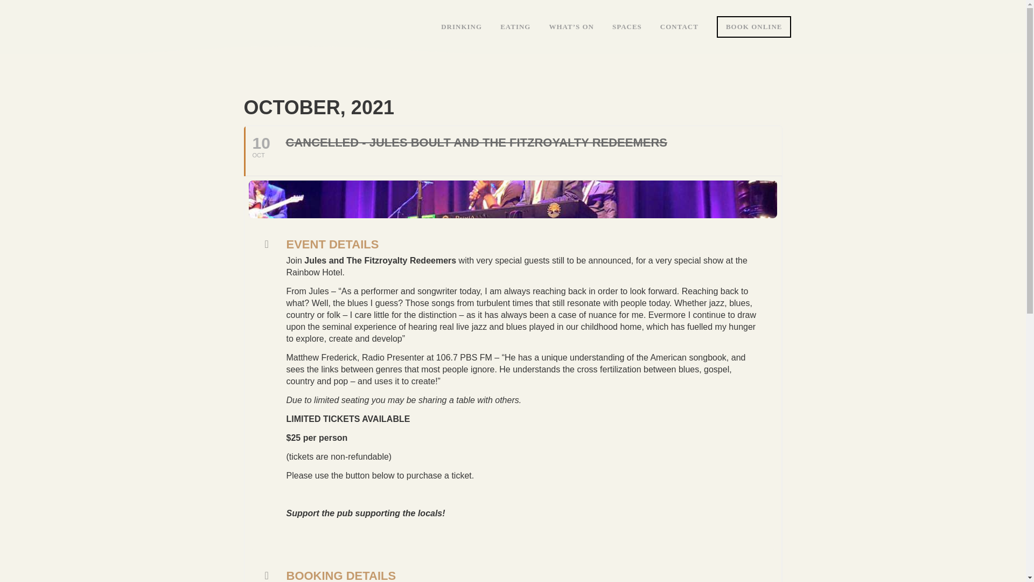  What do you see at coordinates (462, 27) in the screenshot?
I see `BOOK ONLINE` at bounding box center [462, 27].